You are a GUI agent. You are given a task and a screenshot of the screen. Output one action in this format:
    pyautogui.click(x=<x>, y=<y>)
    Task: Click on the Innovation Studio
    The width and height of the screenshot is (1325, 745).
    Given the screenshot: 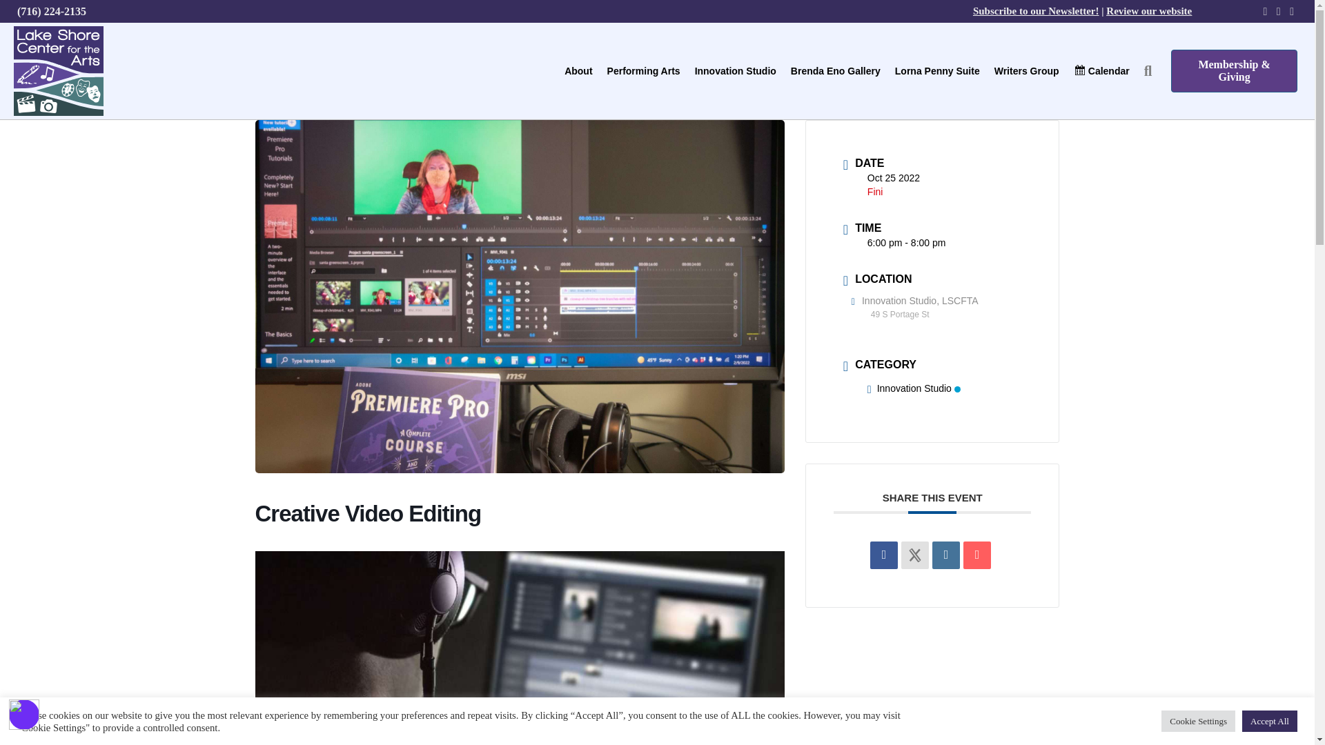 What is the action you would take?
    pyautogui.click(x=735, y=70)
    